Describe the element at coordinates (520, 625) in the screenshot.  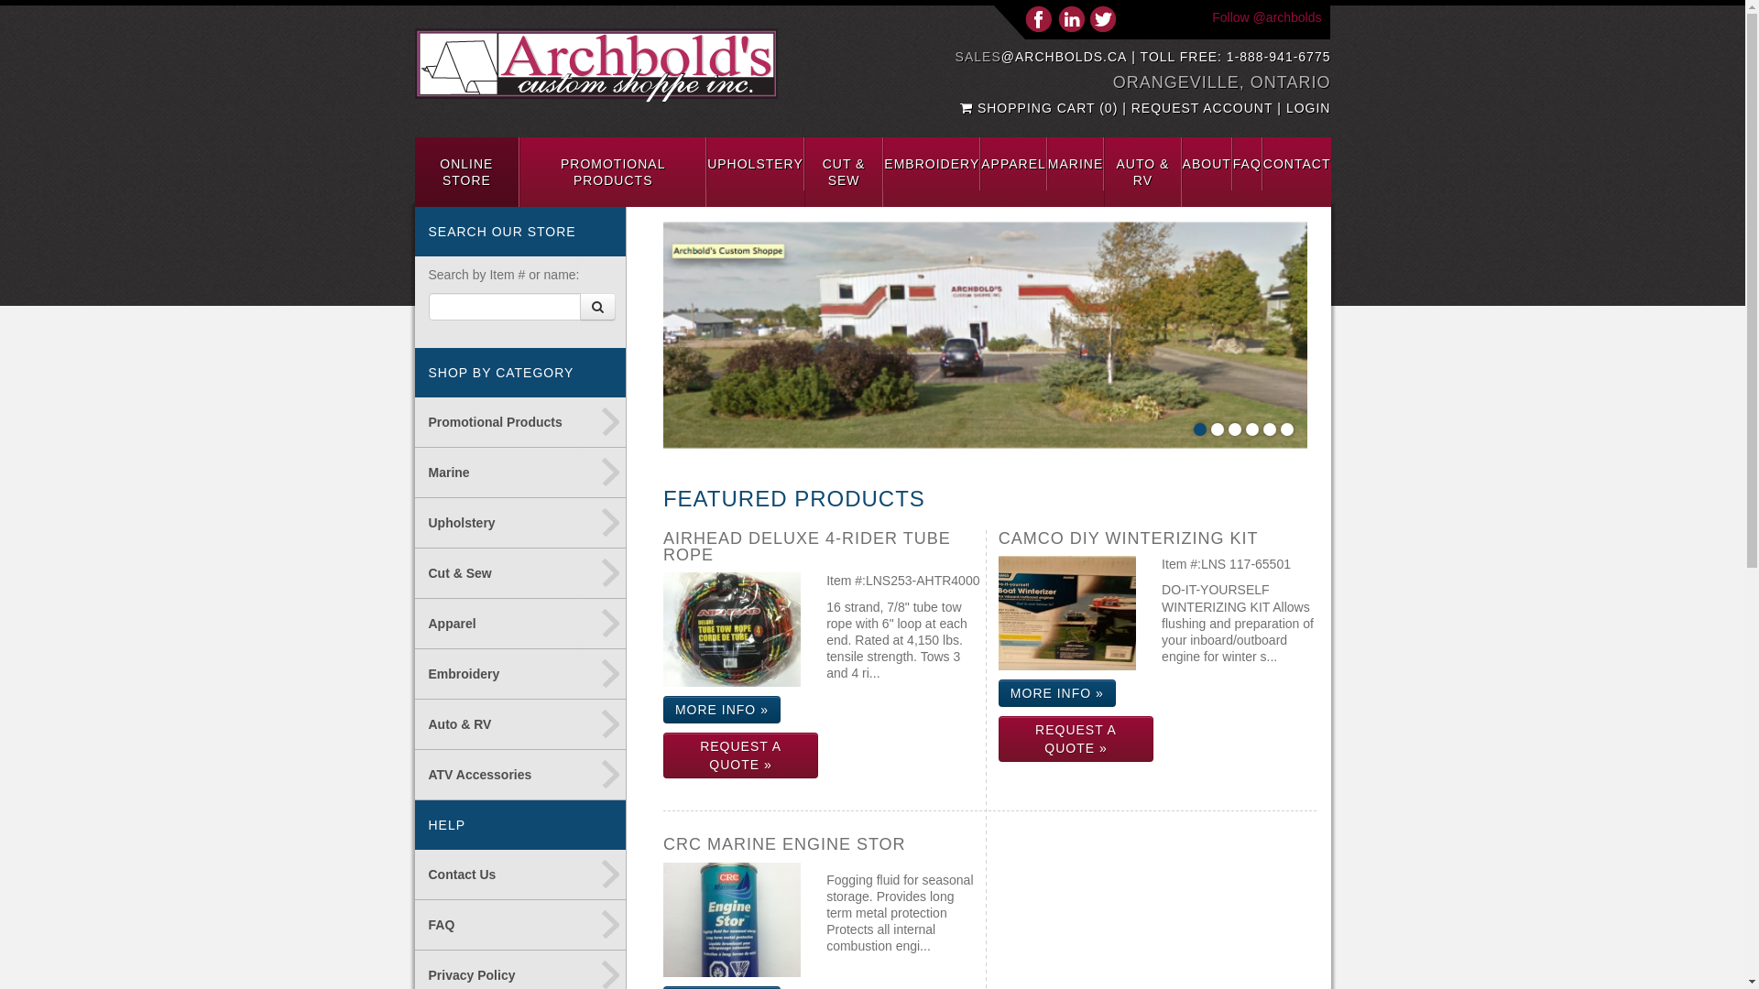
I see `Apparel` at that location.